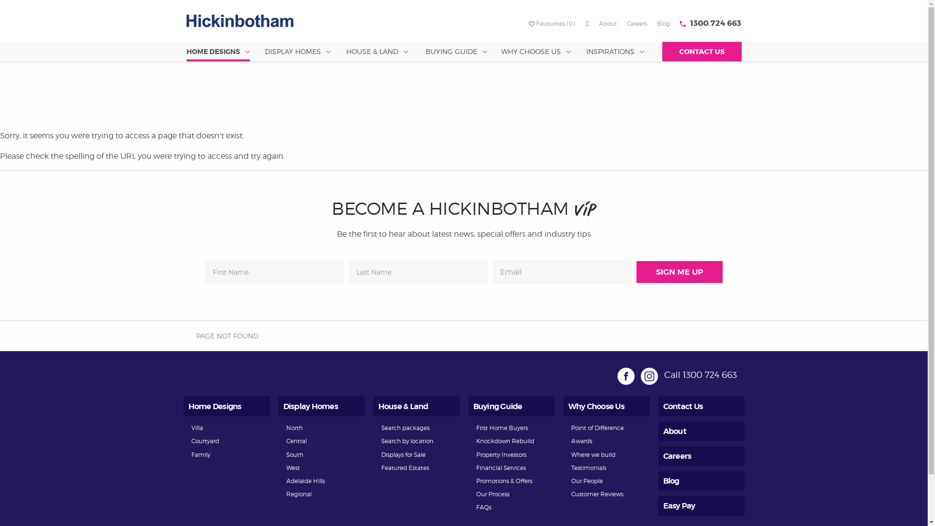 This screenshot has width=935, height=526. What do you see at coordinates (377, 52) in the screenshot?
I see `HOUSE & LAND` at bounding box center [377, 52].